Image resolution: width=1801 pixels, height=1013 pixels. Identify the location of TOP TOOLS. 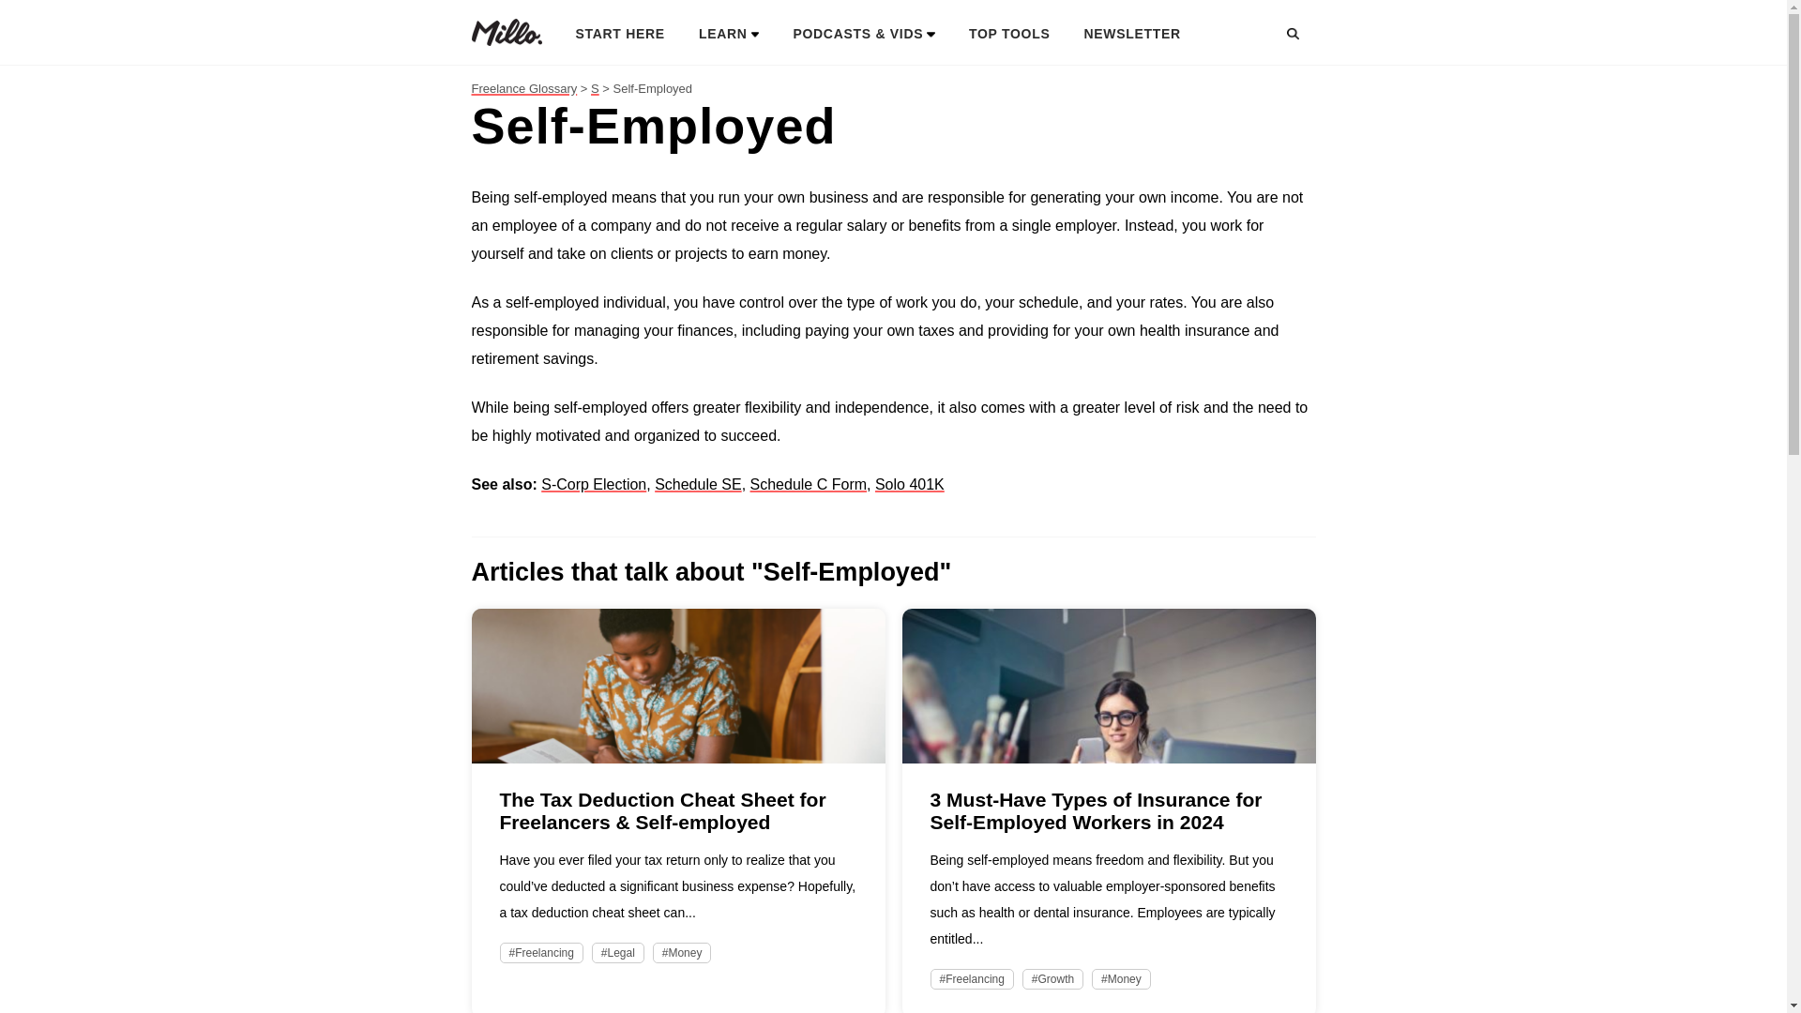
(1009, 32).